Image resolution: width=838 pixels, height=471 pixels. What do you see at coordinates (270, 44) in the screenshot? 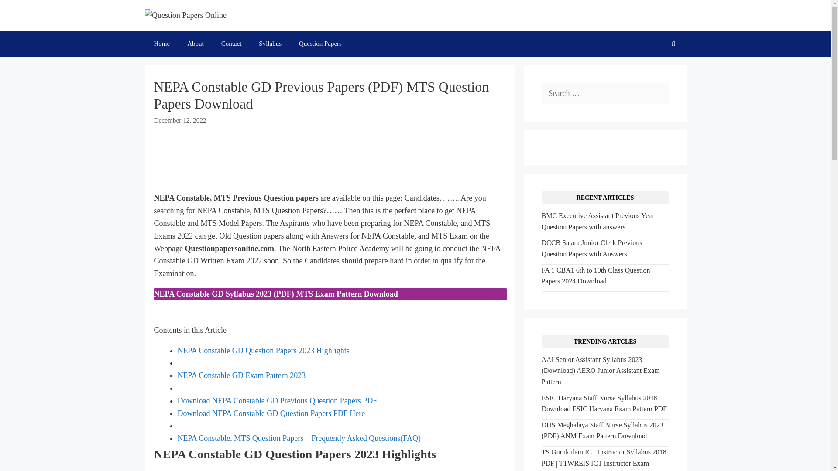
I see `Syllabus` at bounding box center [270, 44].